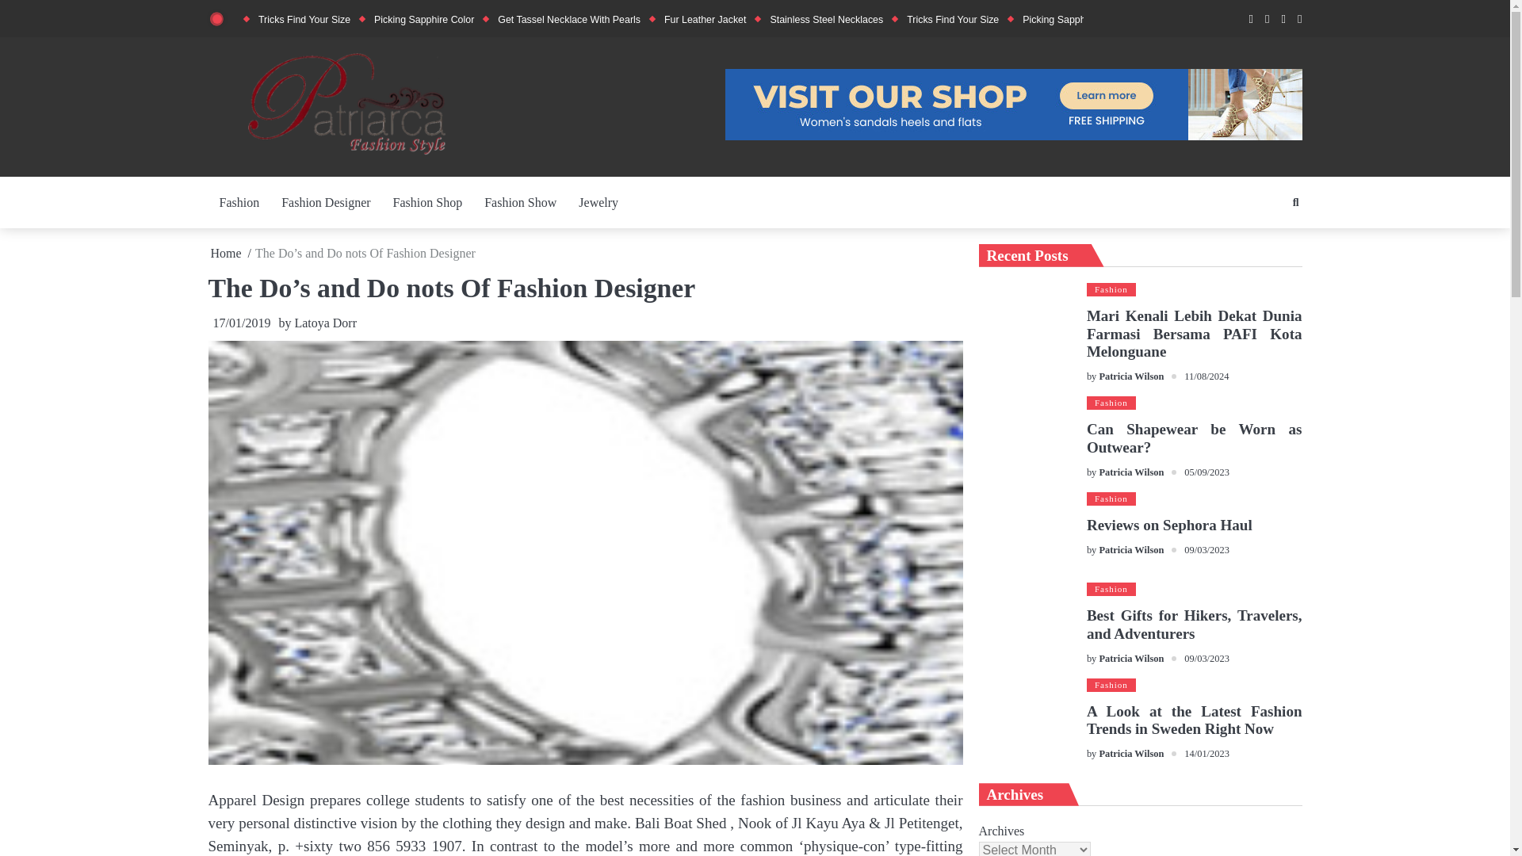 The height and width of the screenshot is (856, 1522). Describe the element at coordinates (1026, 438) in the screenshot. I see `Can Shapewear be Worn as Outwear?` at that location.